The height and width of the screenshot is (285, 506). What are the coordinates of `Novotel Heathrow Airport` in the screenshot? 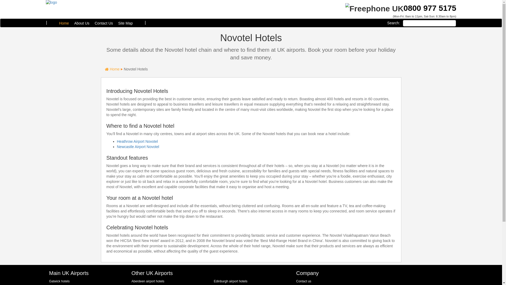 It's located at (137, 141).